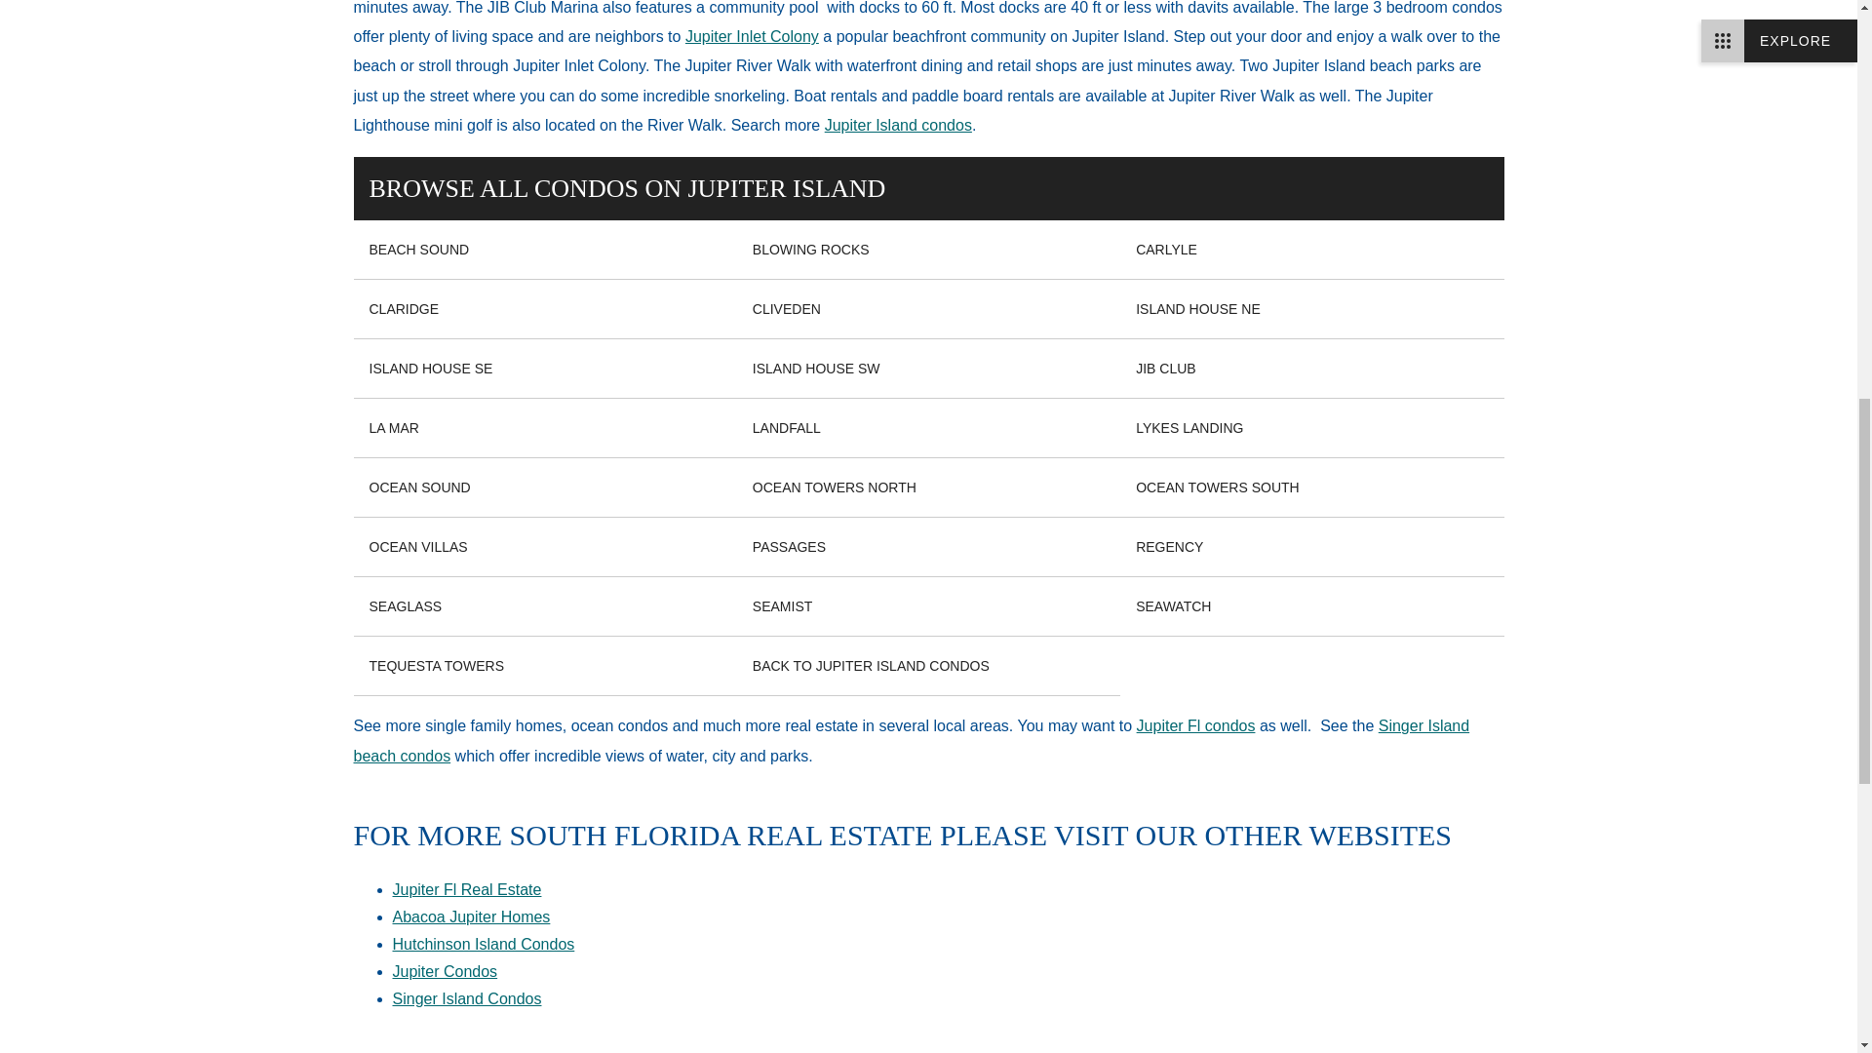  I want to click on Jupiter Inlet Colony, so click(752, 37).